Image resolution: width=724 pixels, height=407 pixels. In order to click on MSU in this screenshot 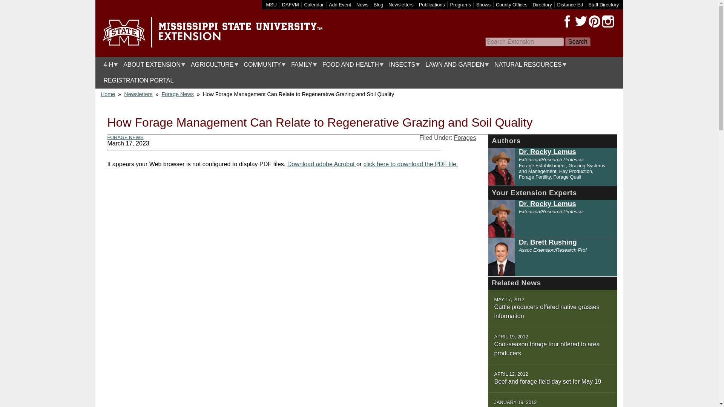, I will do `click(271, 5)`.